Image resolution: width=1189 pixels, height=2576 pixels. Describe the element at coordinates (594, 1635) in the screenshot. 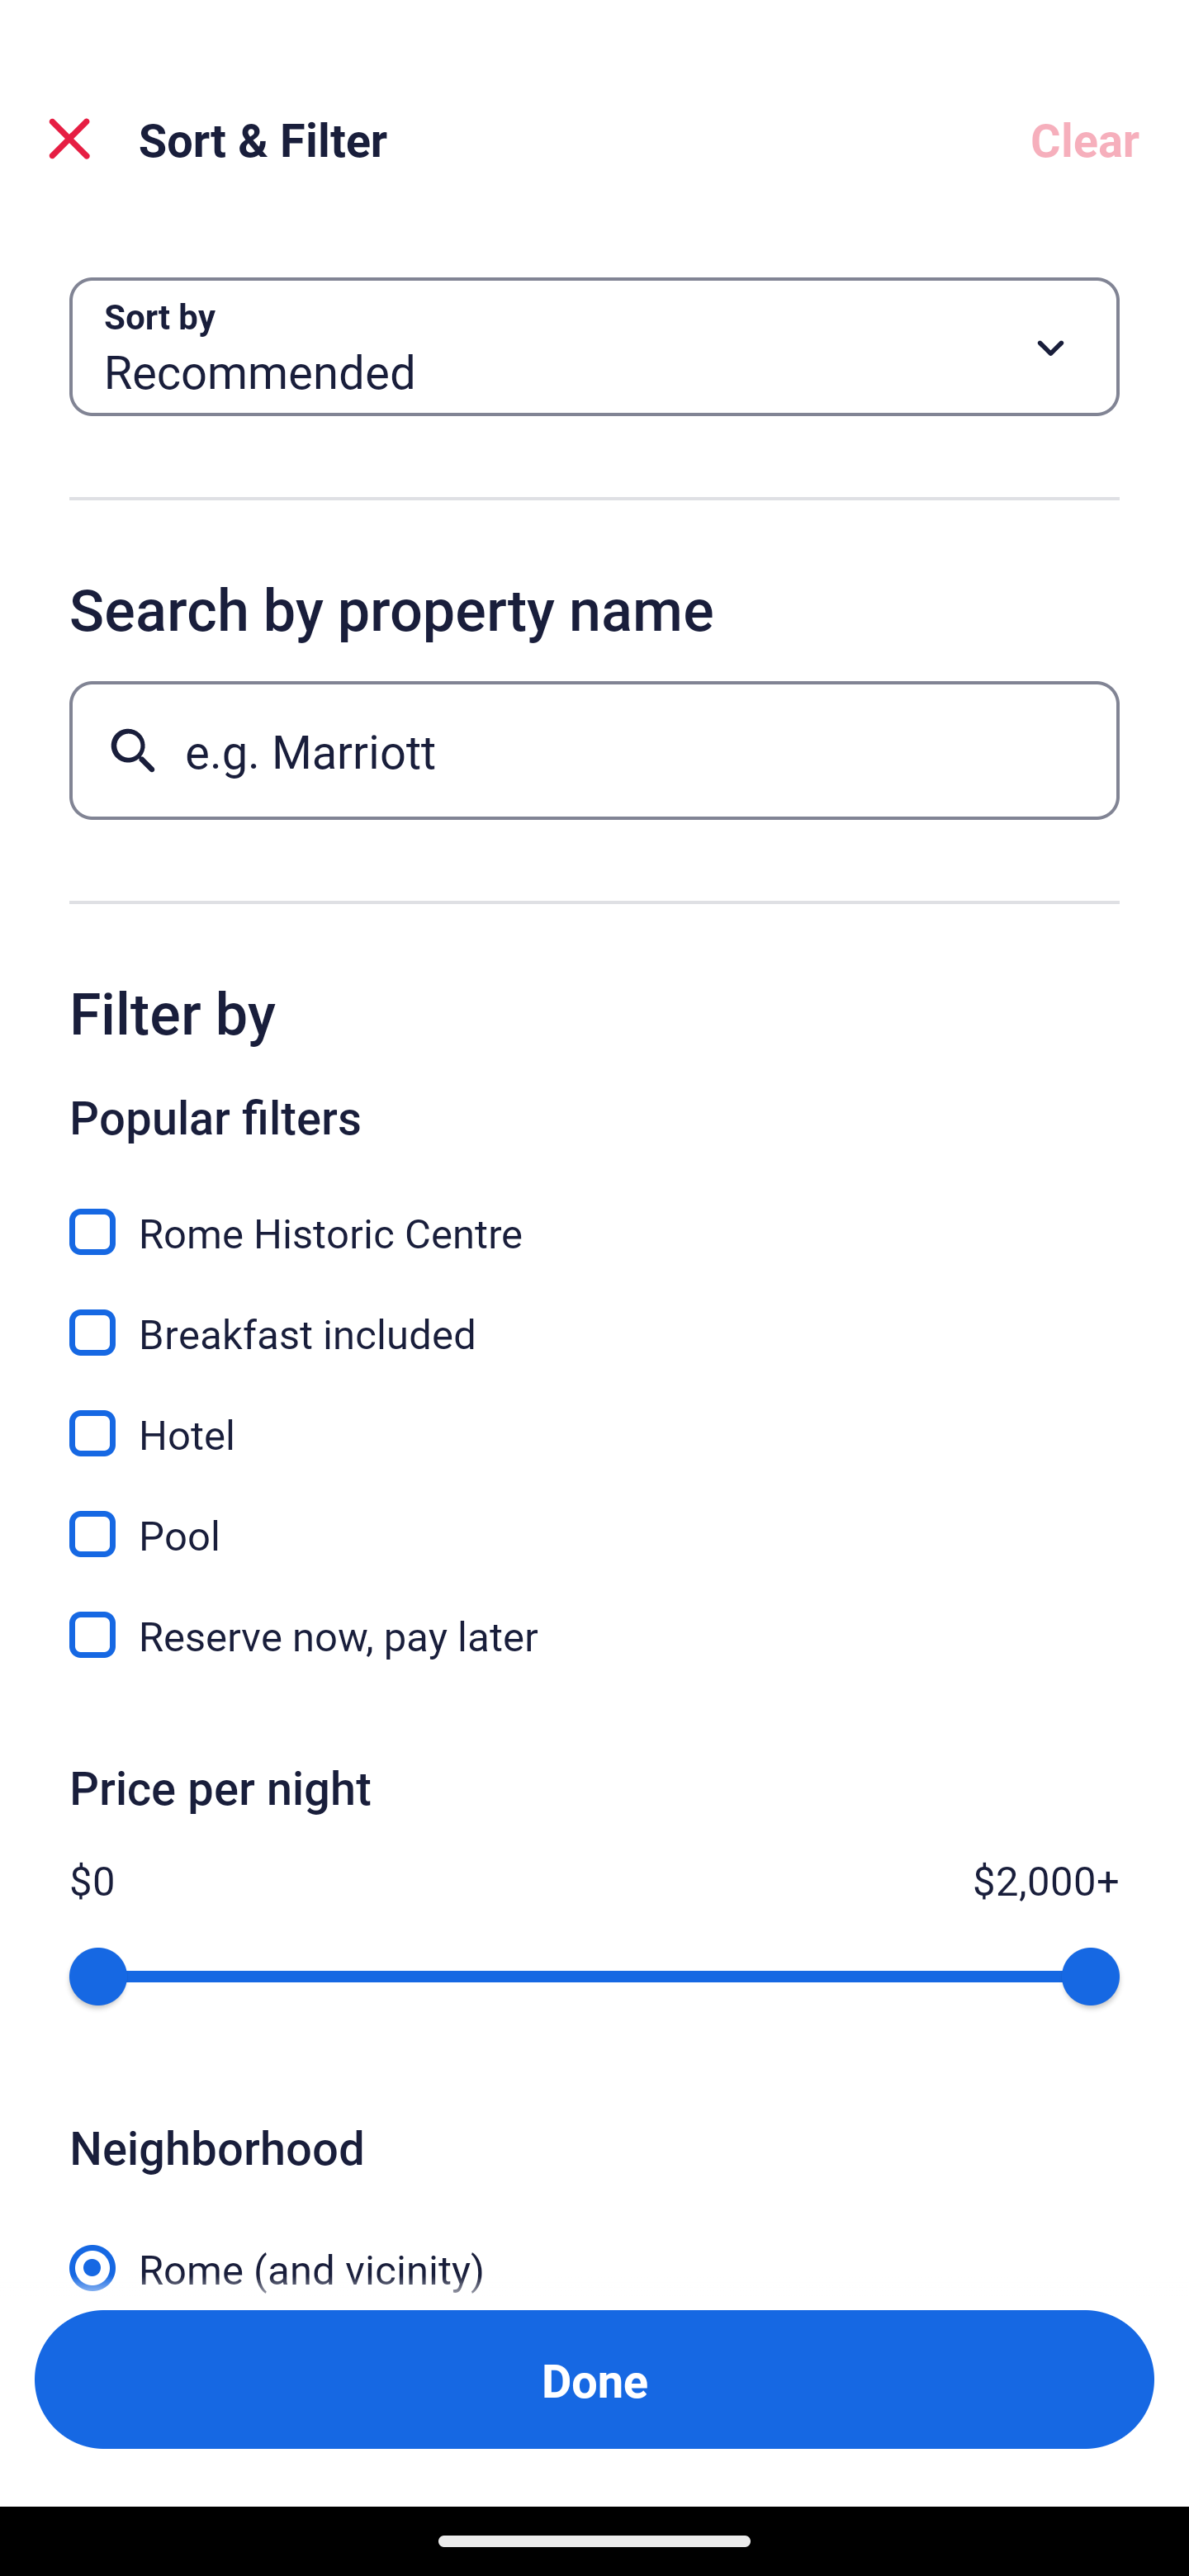

I see `Reserve now, pay later, Reserve now, pay later` at that location.